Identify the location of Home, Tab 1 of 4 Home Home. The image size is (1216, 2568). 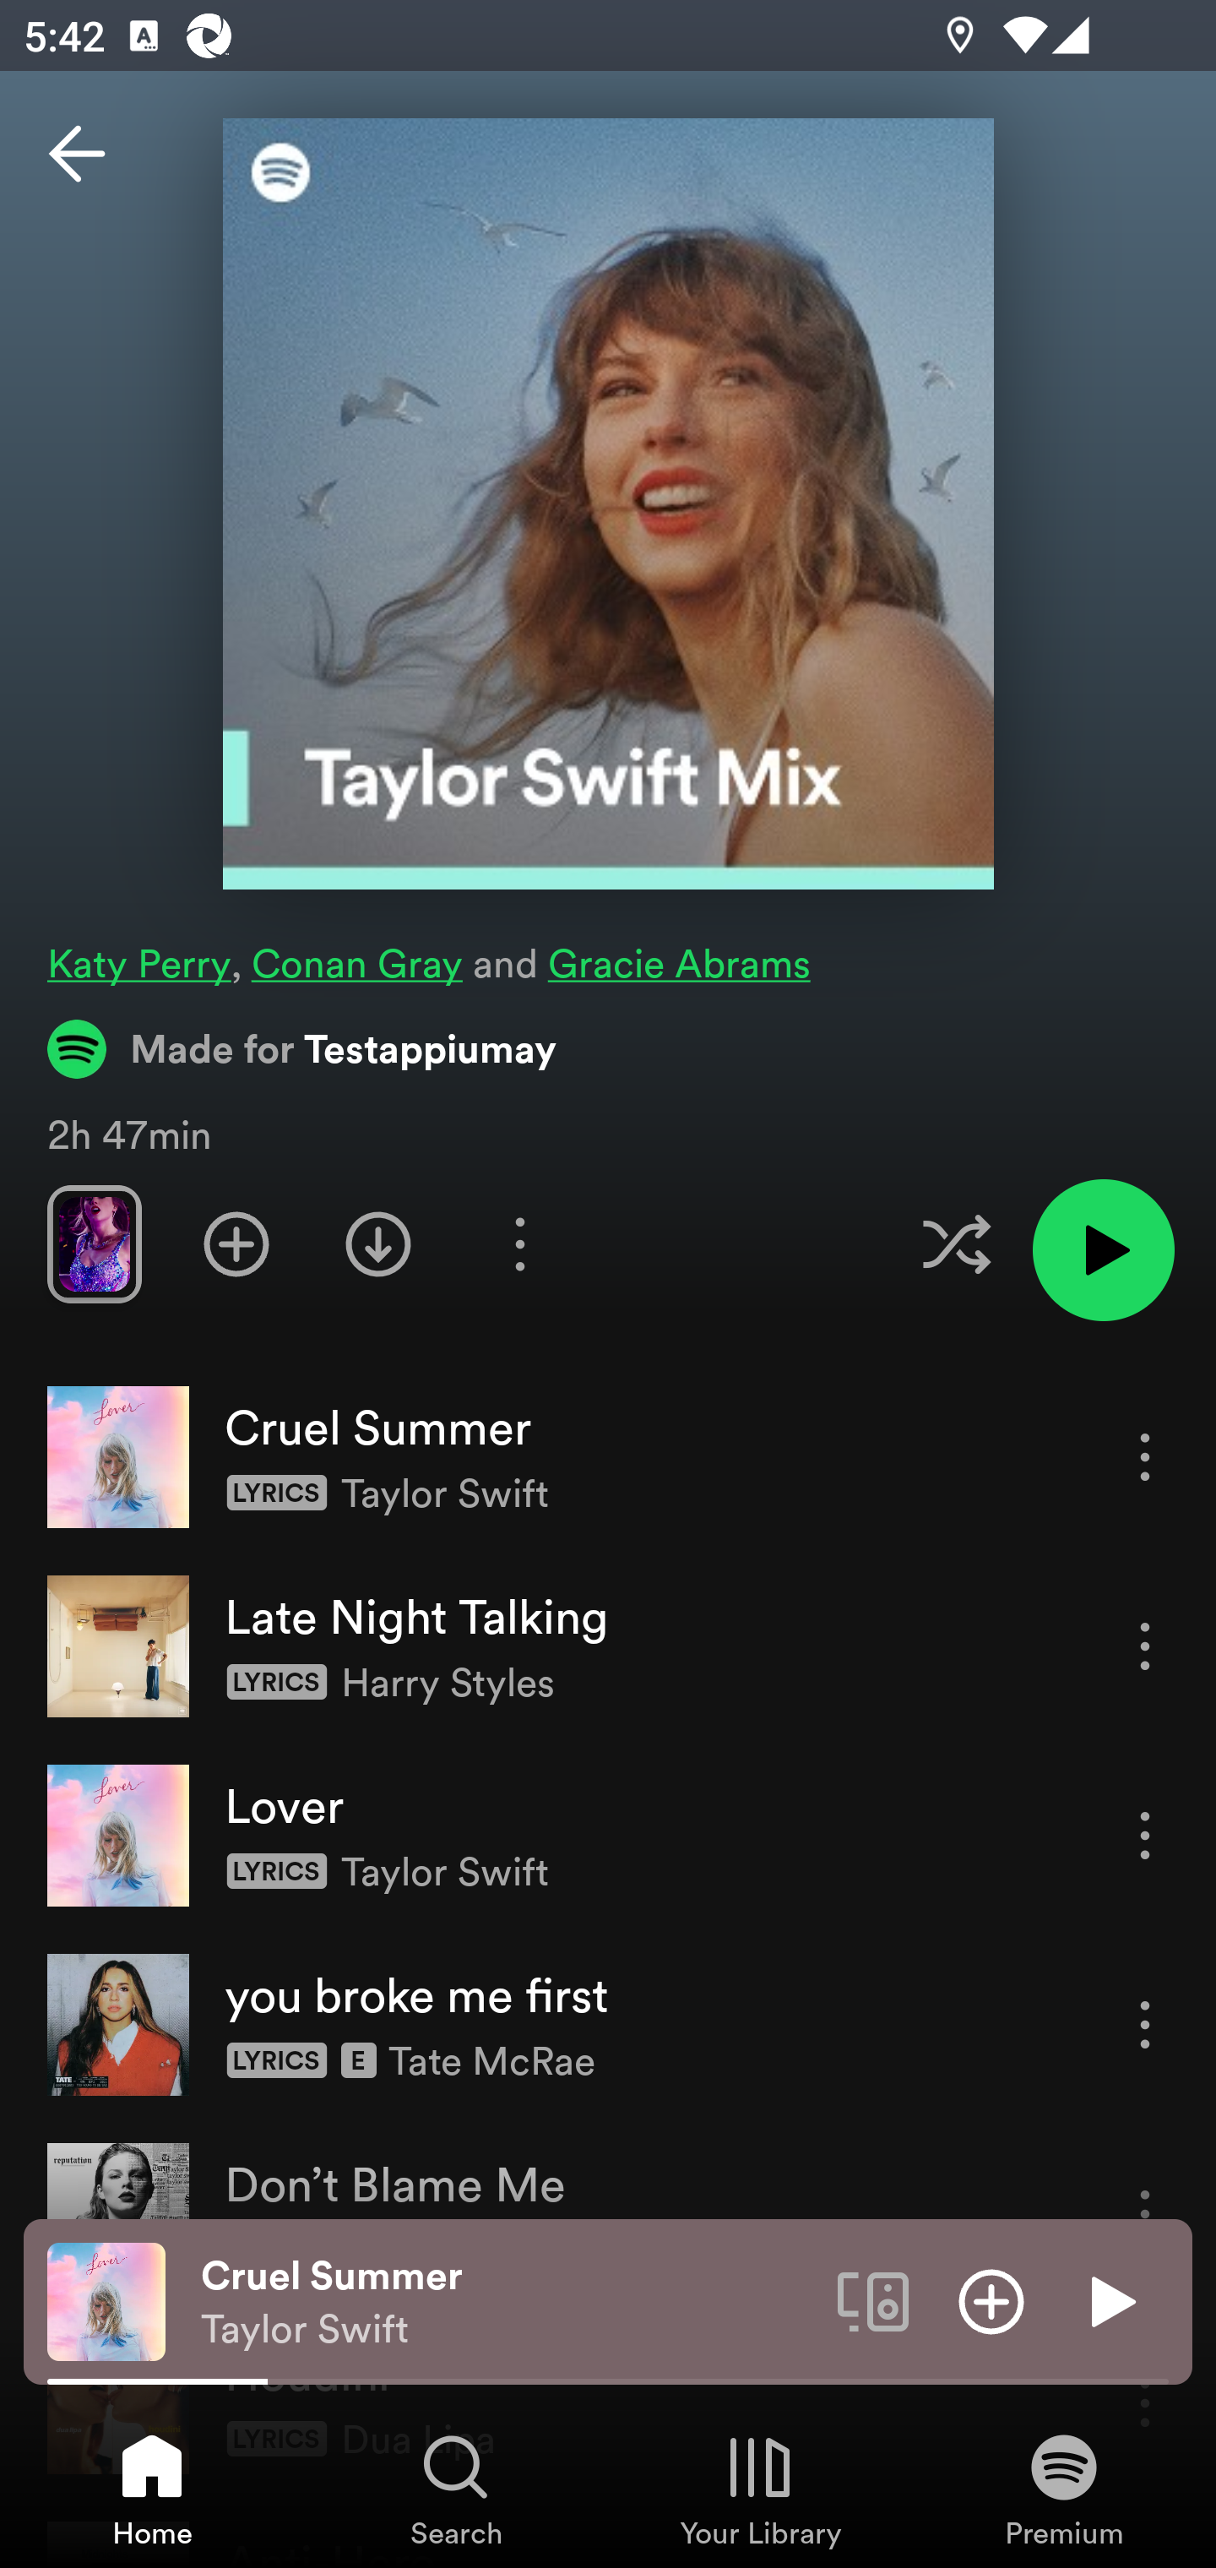
(152, 2489).